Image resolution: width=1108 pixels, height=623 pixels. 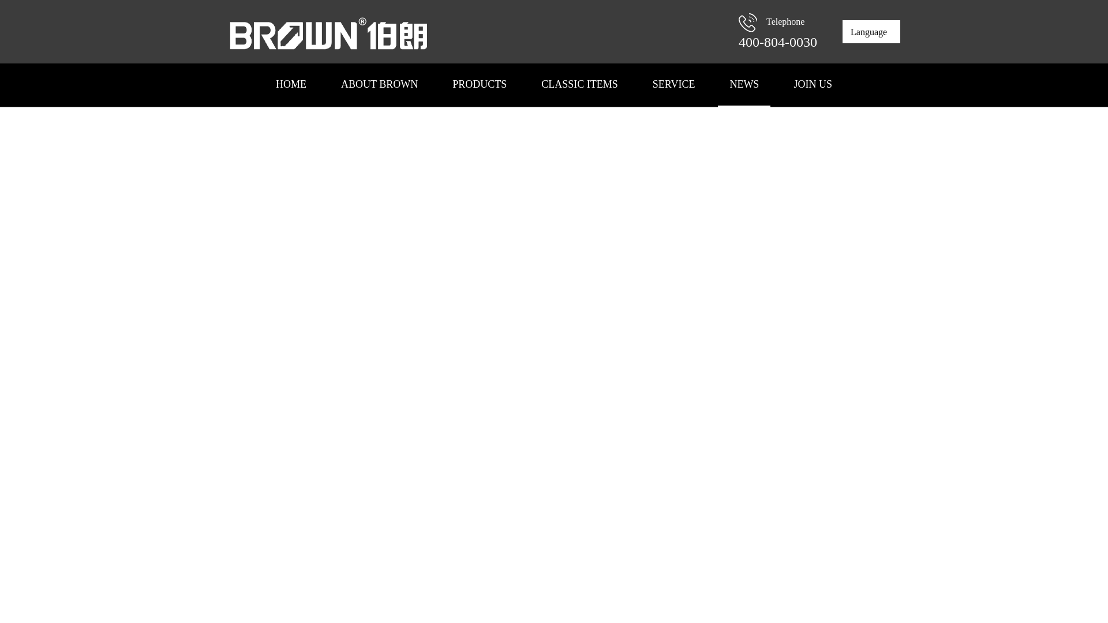 What do you see at coordinates (744, 84) in the screenshot?
I see `NEWS` at bounding box center [744, 84].